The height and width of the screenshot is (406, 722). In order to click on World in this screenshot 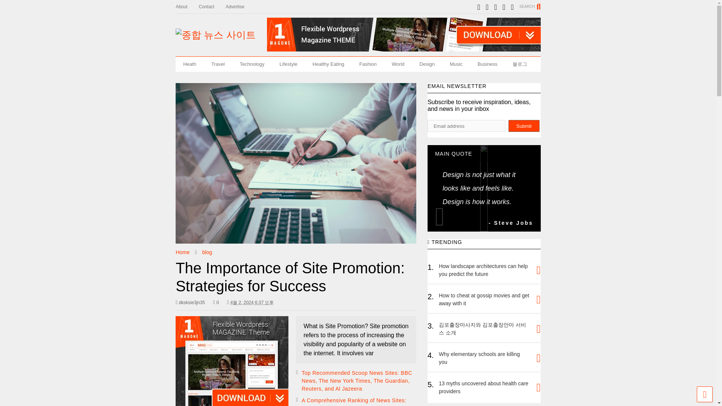, I will do `click(398, 64)`.